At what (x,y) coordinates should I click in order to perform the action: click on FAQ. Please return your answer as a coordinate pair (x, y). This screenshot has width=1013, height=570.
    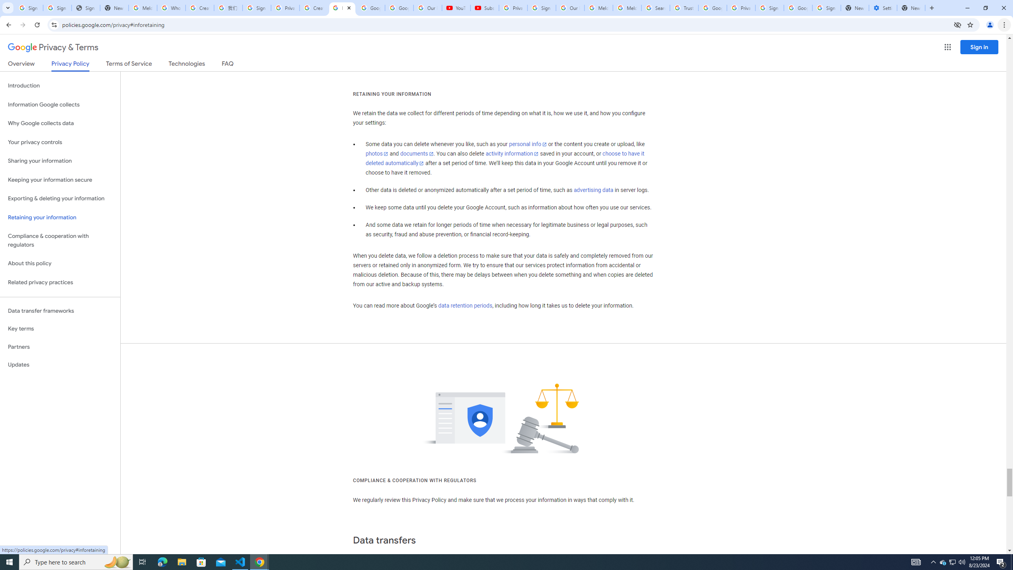
    Looking at the image, I should click on (228, 65).